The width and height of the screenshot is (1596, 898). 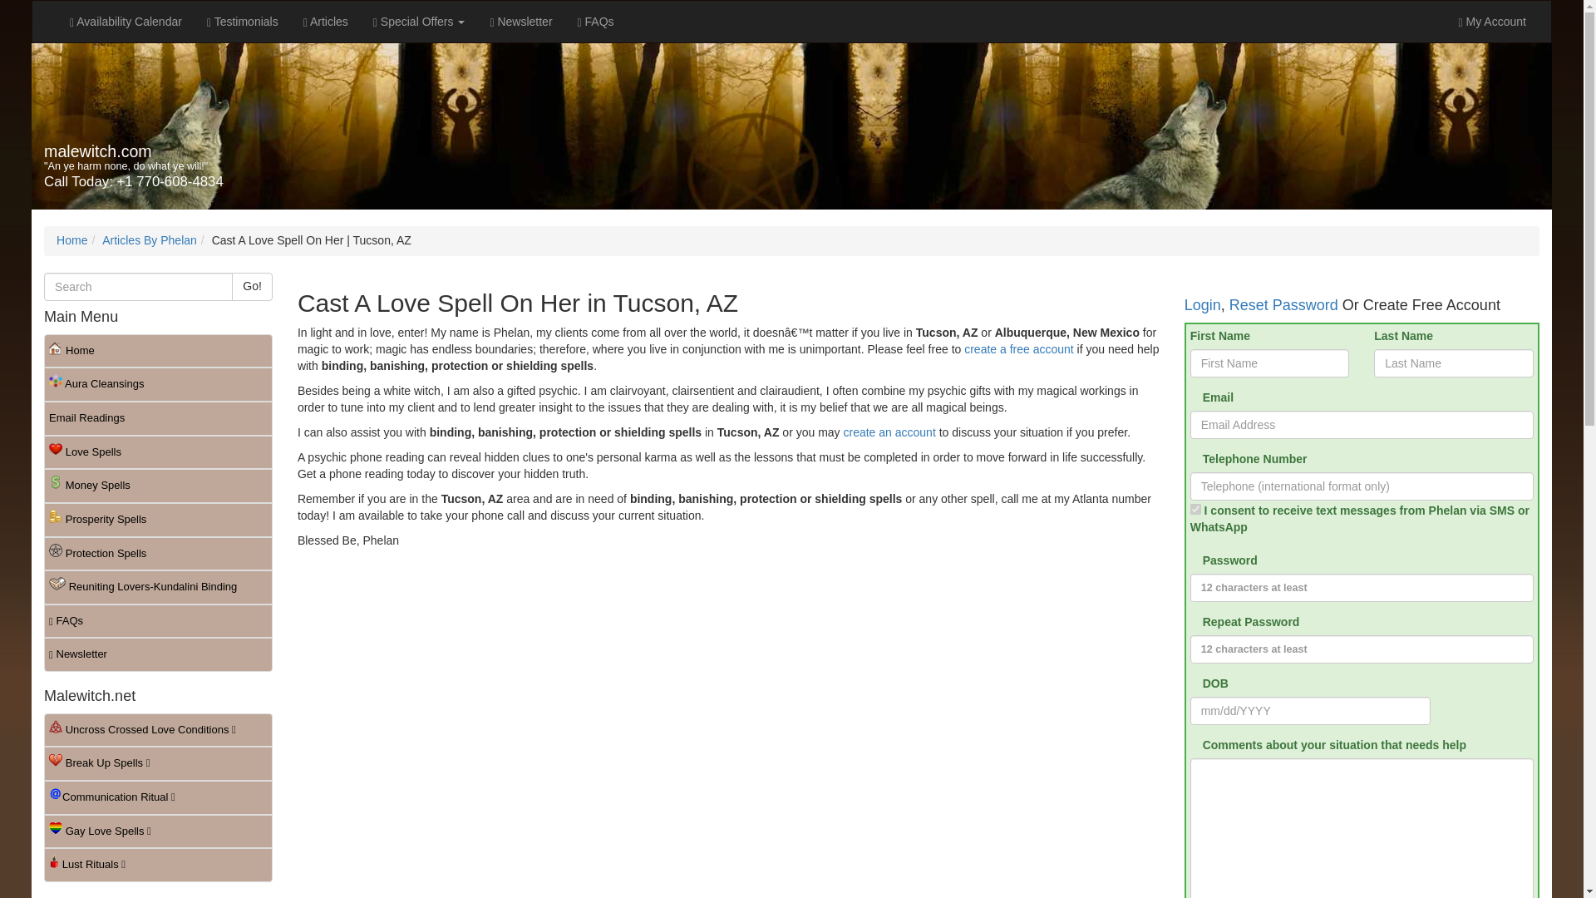 I want to click on Reuniting Lovers-Kundalini Binding, so click(x=158, y=587).